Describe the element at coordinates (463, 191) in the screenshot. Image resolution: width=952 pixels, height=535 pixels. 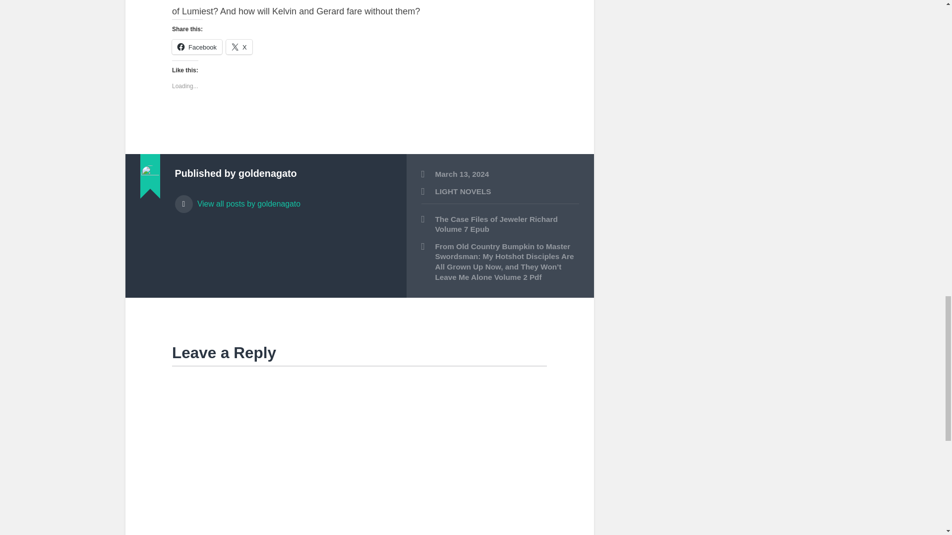
I see `LIGHT NOVELS` at that location.